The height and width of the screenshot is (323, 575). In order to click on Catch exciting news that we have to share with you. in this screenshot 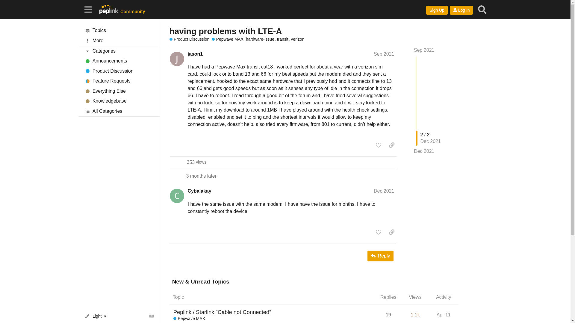, I will do `click(119, 61)`.